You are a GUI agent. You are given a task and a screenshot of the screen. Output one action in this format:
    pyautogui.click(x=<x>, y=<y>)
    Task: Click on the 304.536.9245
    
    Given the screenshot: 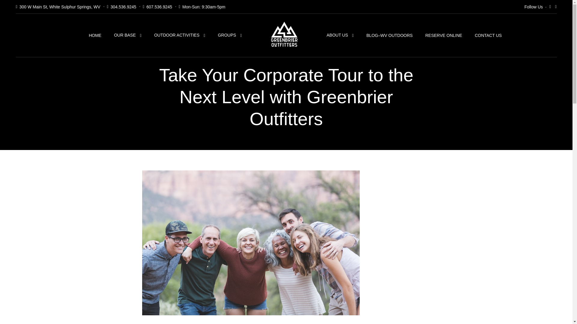 What is the action you would take?
    pyautogui.click(x=123, y=7)
    